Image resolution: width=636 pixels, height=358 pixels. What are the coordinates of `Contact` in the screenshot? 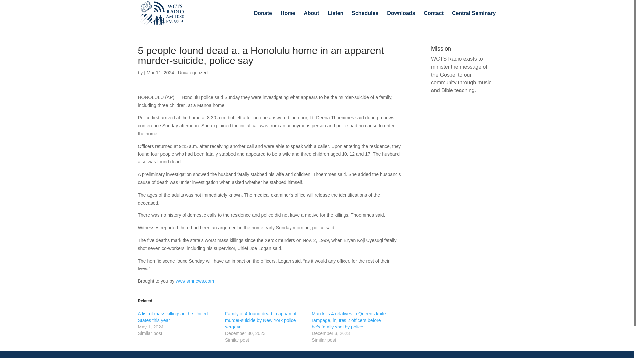 It's located at (433, 19).